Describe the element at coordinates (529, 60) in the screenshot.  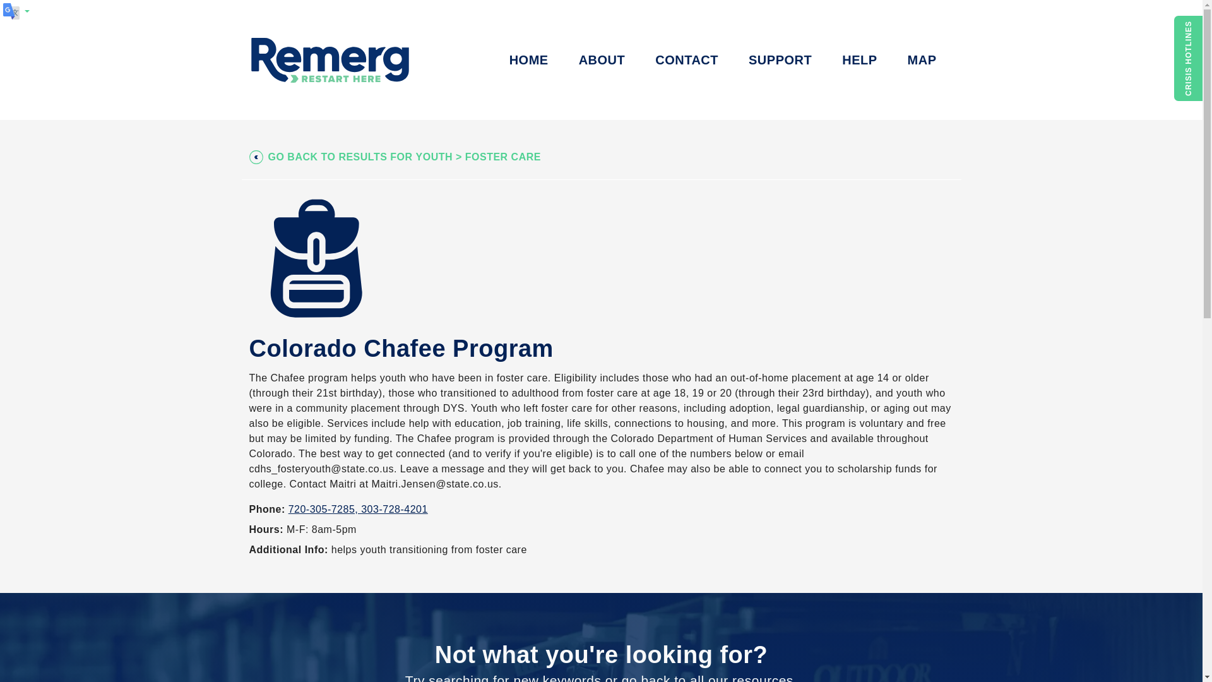
I see `HOME` at that location.